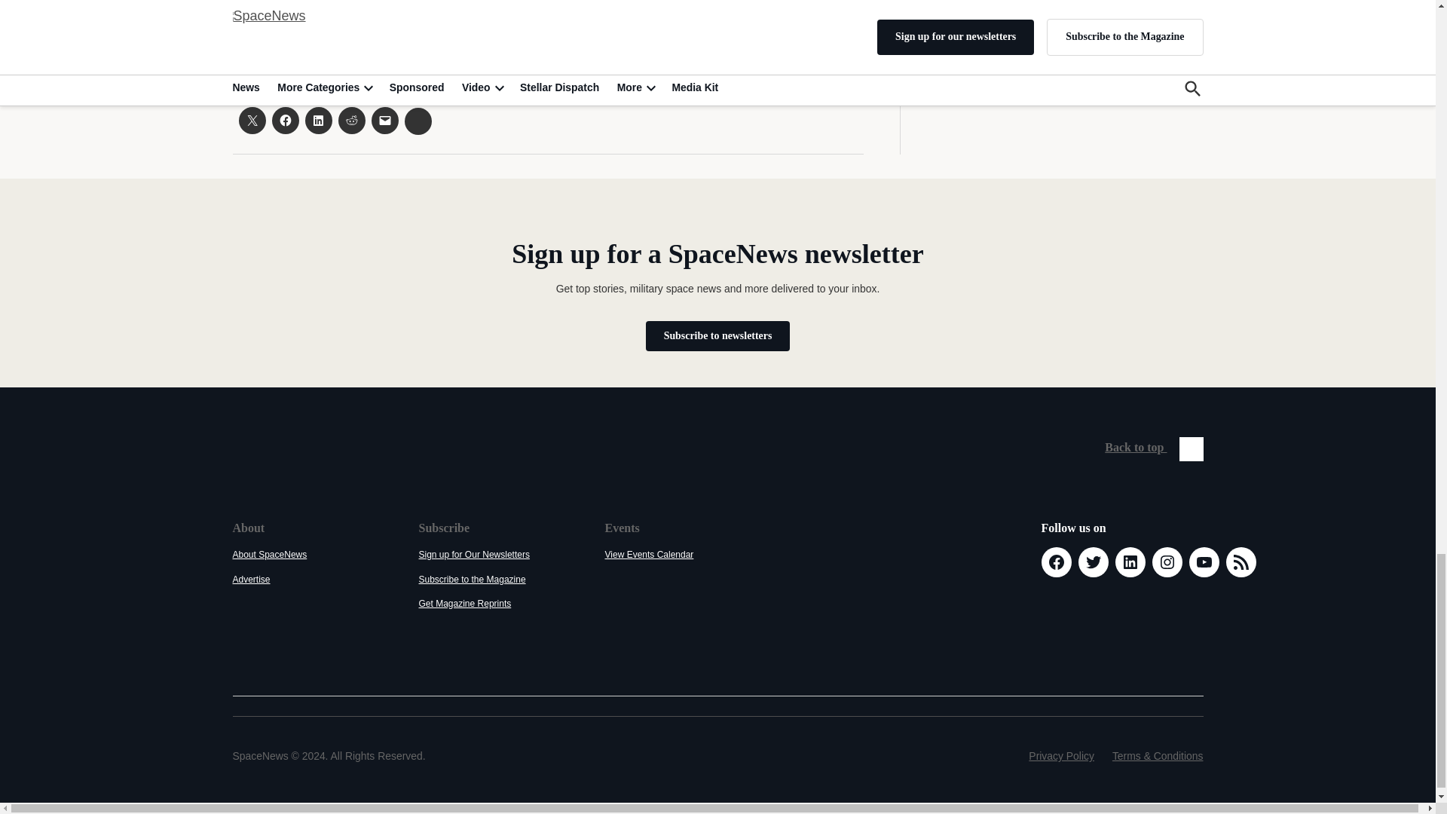 The height and width of the screenshot is (814, 1447). Describe the element at coordinates (350, 121) in the screenshot. I see `Click to share on Reddit` at that location.